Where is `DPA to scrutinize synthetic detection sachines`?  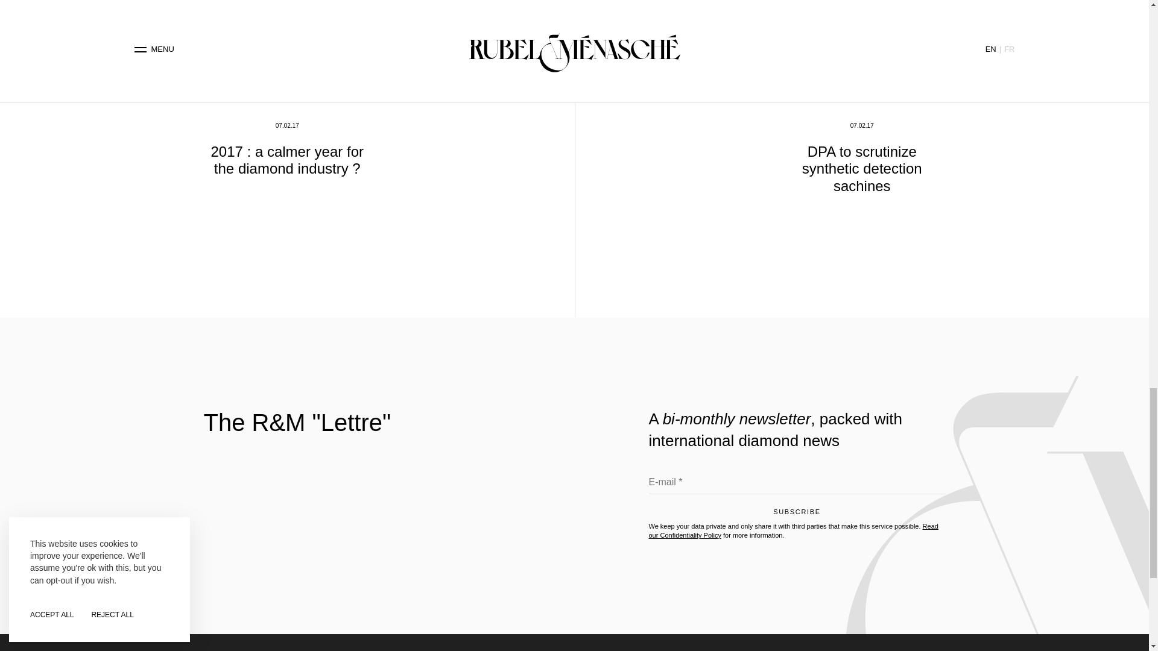
DPA to scrutinize synthetic detection sachines is located at coordinates (862, 169).